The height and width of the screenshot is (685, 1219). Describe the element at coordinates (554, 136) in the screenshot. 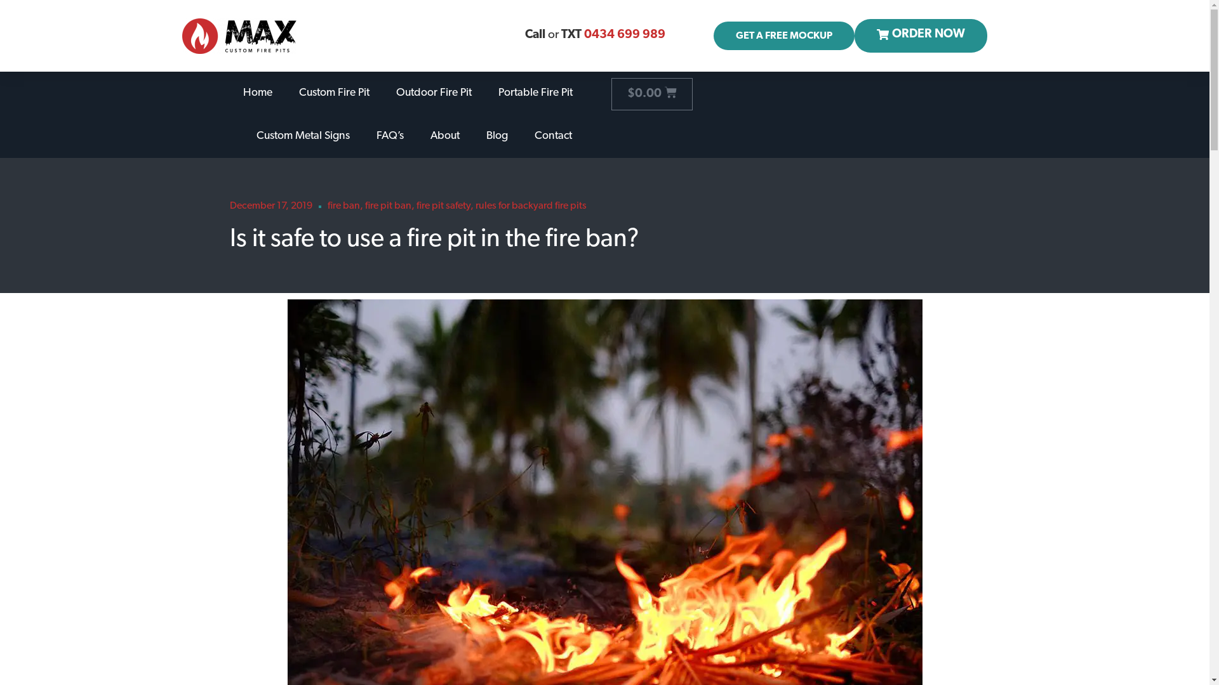

I see `Contact` at that location.